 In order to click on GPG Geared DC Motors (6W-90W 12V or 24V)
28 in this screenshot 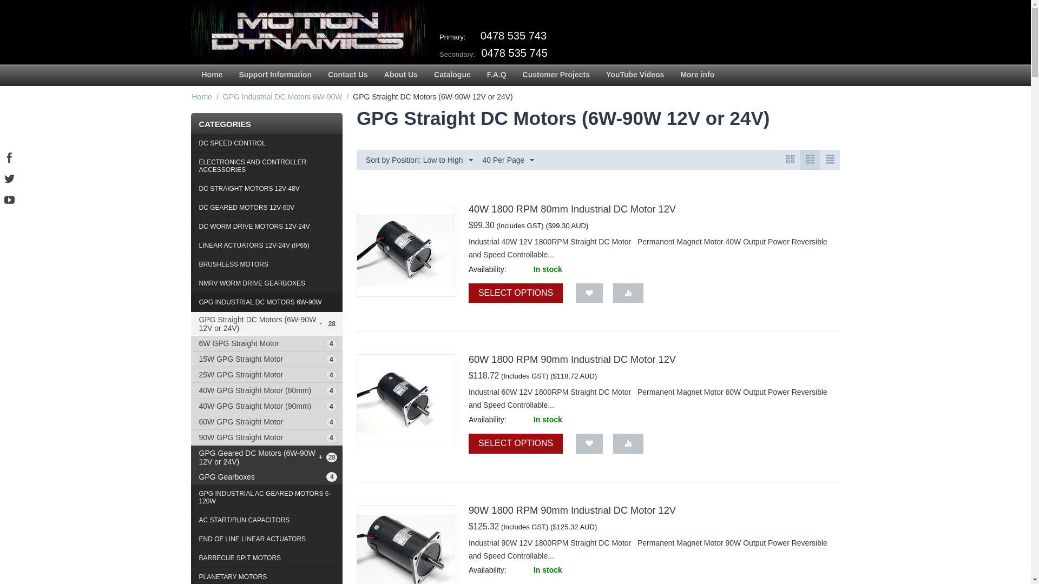, I will do `click(266, 457)`.